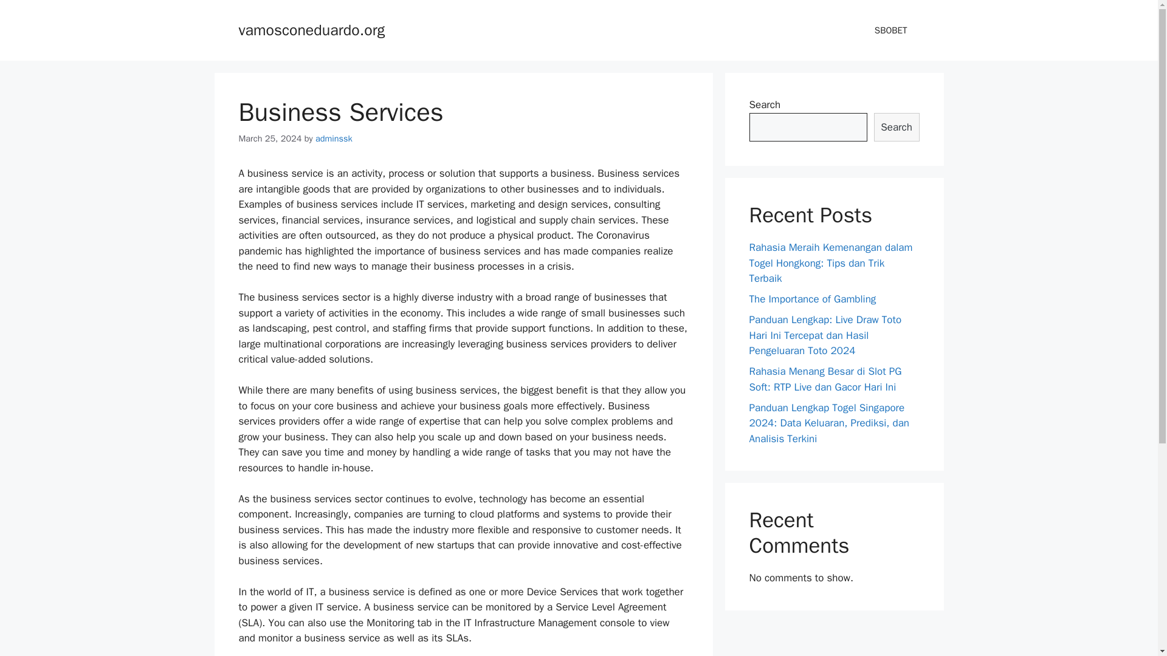 Image resolution: width=1167 pixels, height=656 pixels. I want to click on adminssk, so click(333, 138).